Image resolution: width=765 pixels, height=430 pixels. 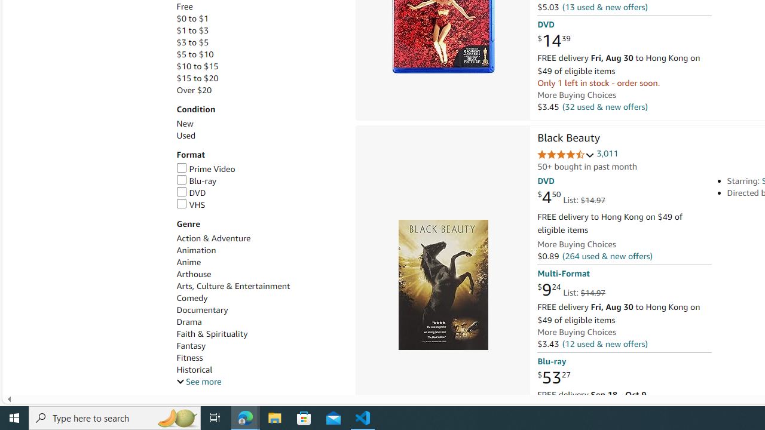 I want to click on (264 used & new offers), so click(x=607, y=256).